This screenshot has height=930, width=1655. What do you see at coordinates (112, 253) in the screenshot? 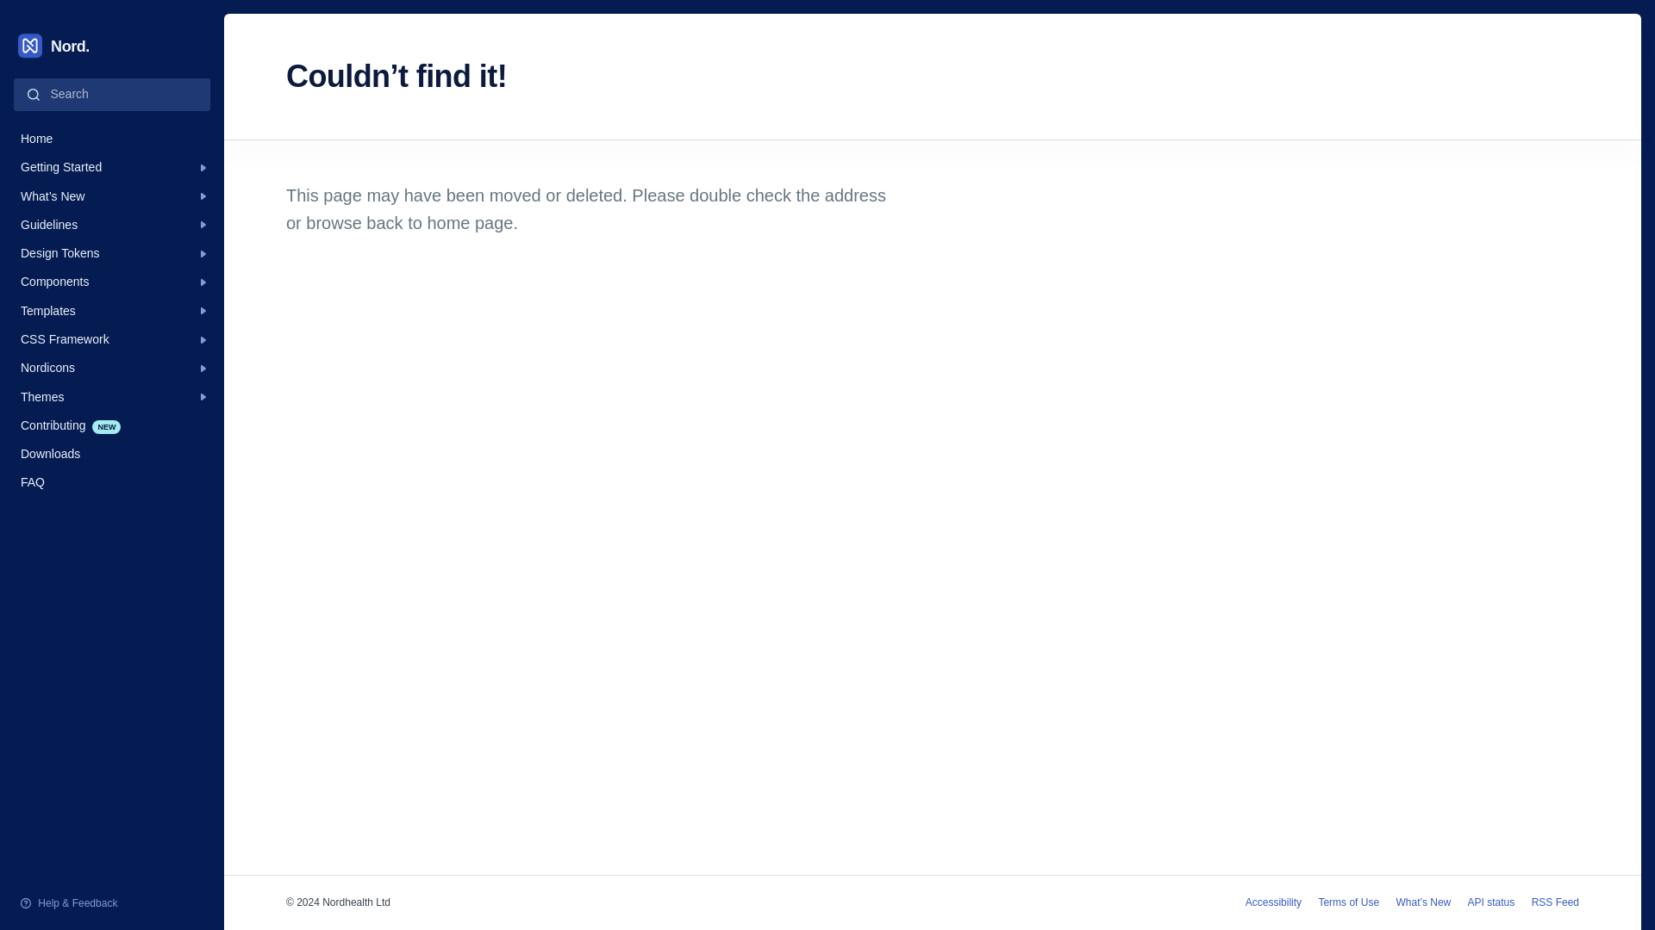
I see `Design Tokens` at bounding box center [112, 253].